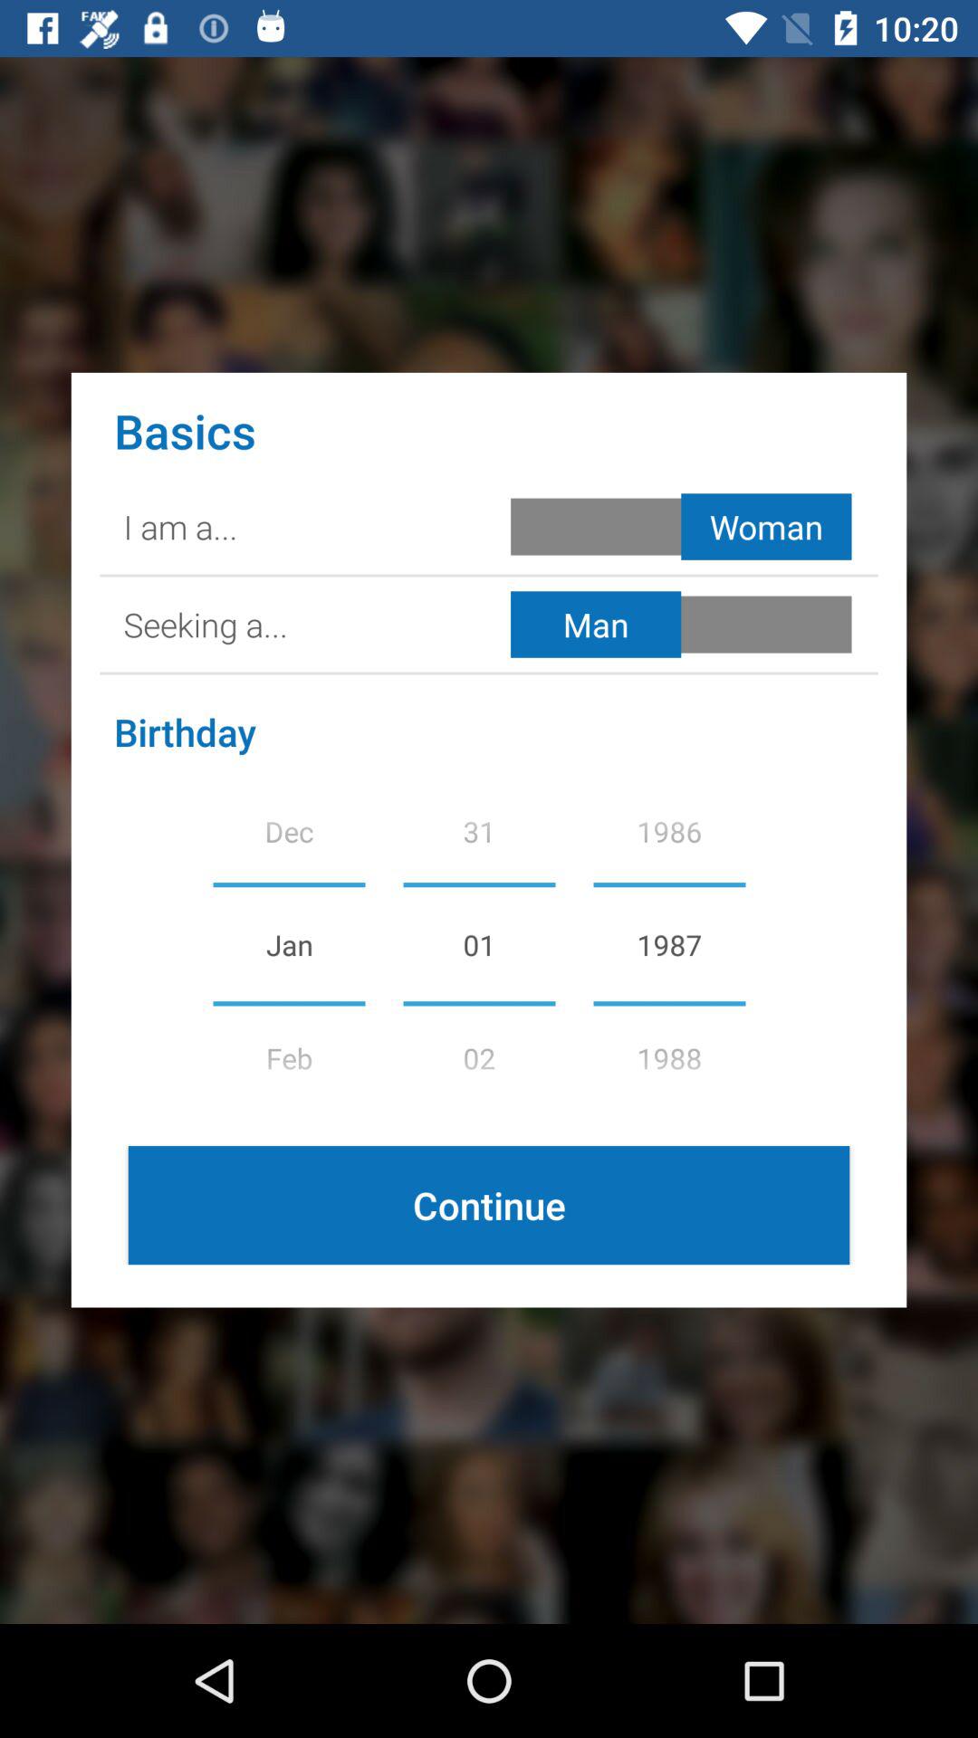 The image size is (978, 1738). What do you see at coordinates (685, 625) in the screenshot?
I see `selct in man woman button` at bounding box center [685, 625].